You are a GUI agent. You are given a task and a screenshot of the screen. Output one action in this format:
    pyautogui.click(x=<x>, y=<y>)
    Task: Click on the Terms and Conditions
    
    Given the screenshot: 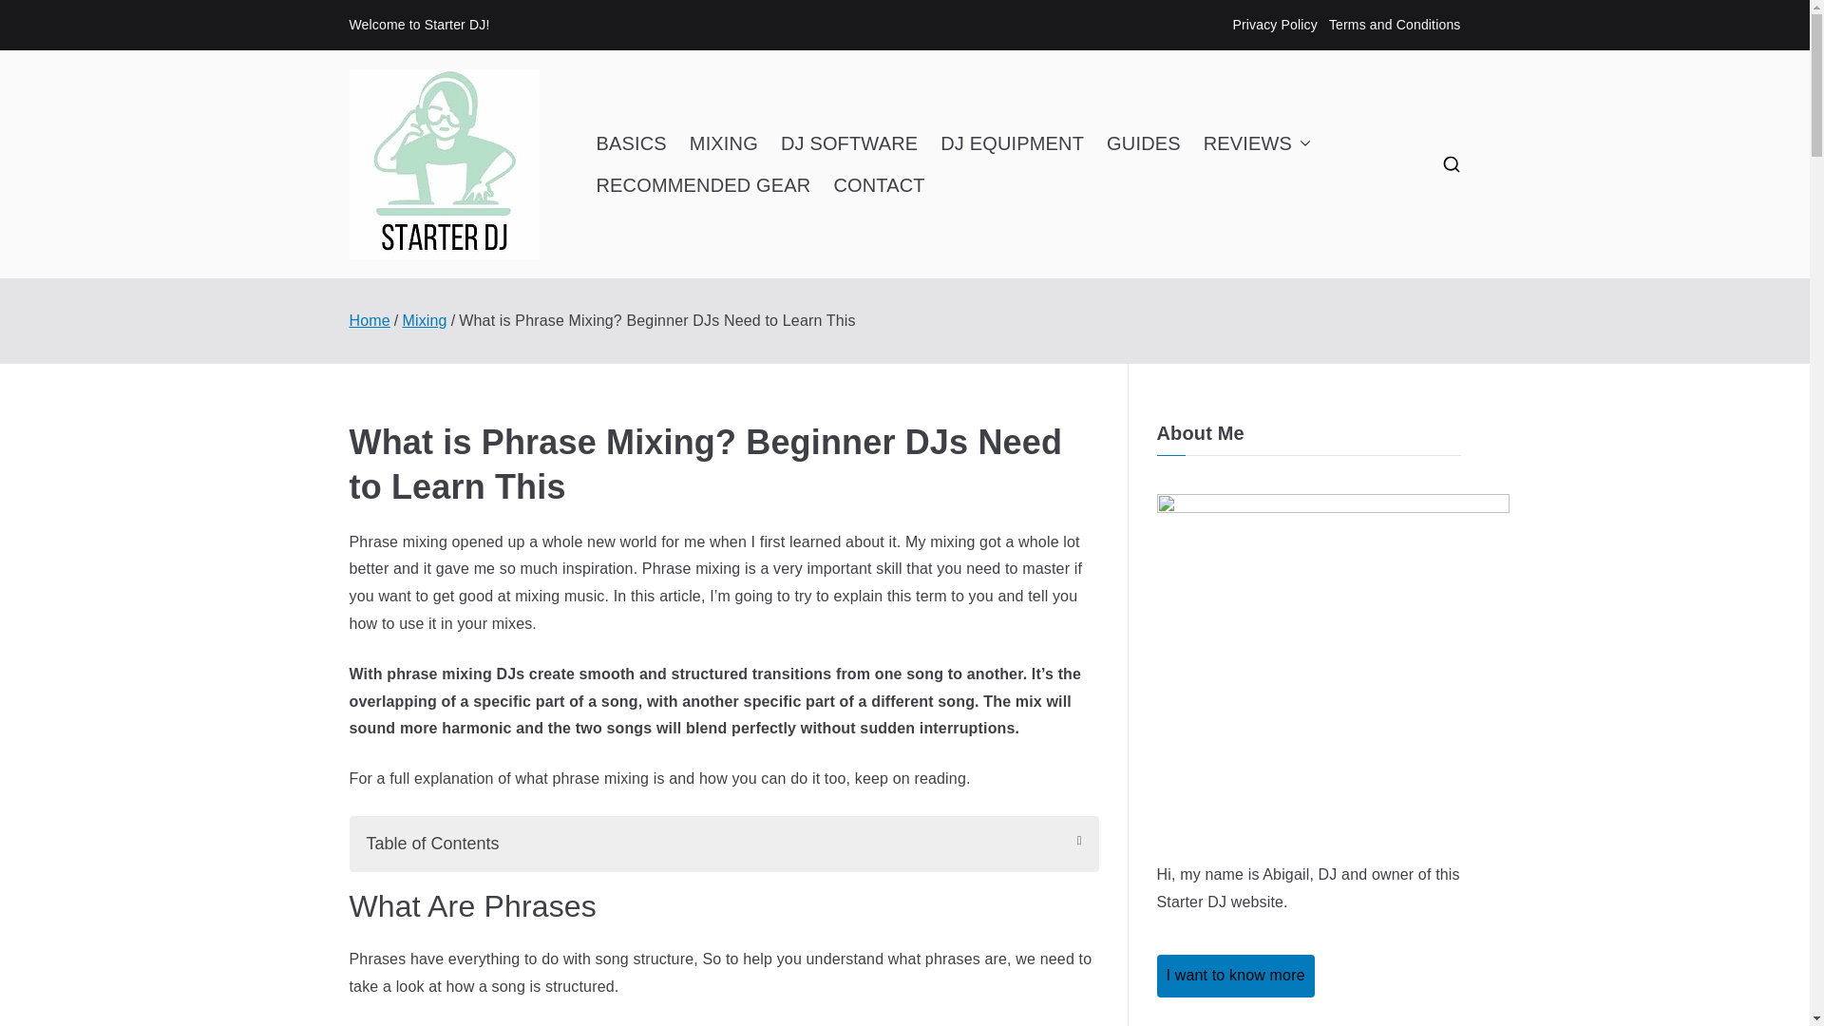 What is the action you would take?
    pyautogui.click(x=1395, y=25)
    